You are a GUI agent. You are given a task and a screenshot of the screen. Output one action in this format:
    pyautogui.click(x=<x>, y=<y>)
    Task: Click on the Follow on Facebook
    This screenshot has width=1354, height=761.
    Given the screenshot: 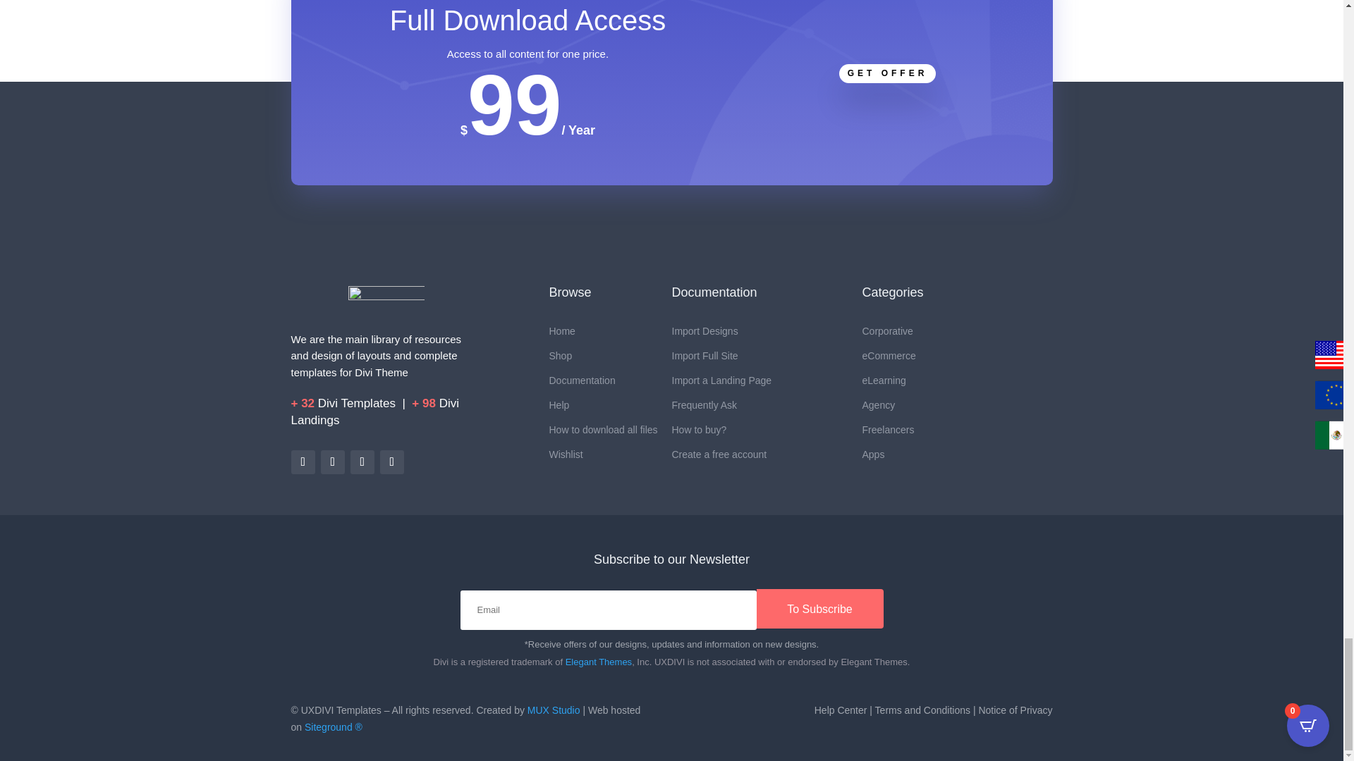 What is the action you would take?
    pyautogui.click(x=361, y=462)
    